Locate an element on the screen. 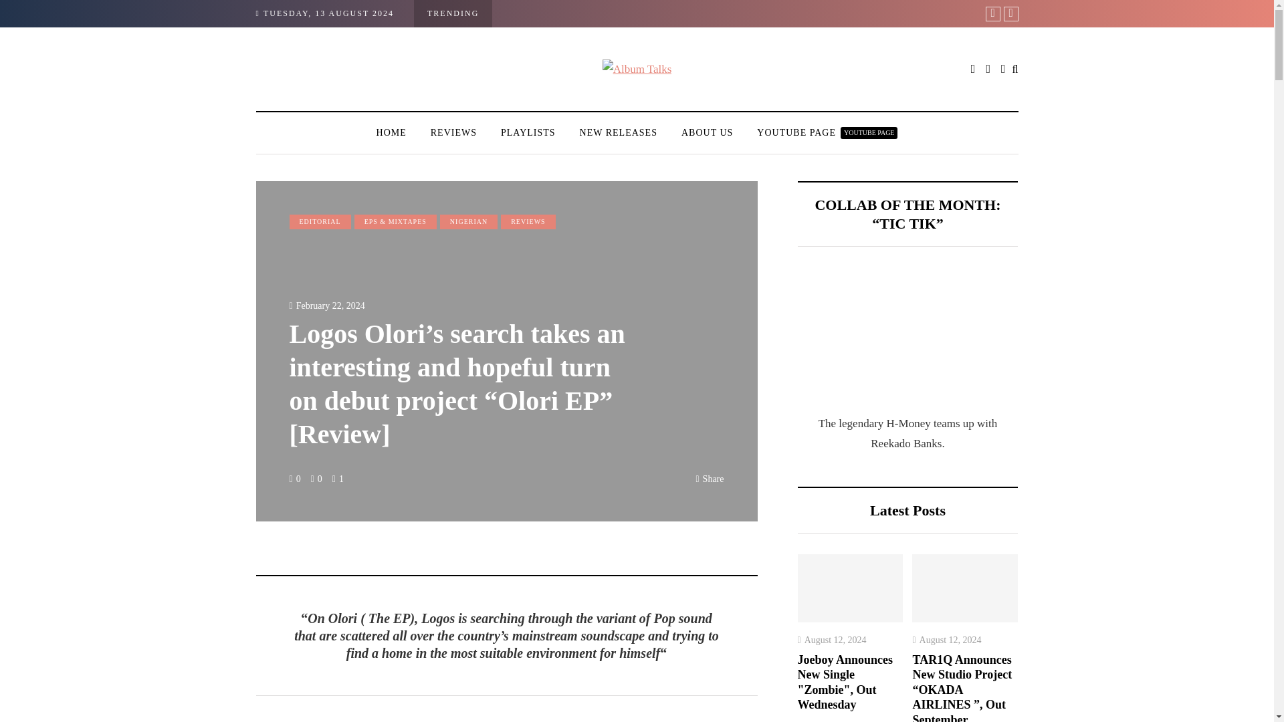  NEW RELEASES is located at coordinates (618, 132).